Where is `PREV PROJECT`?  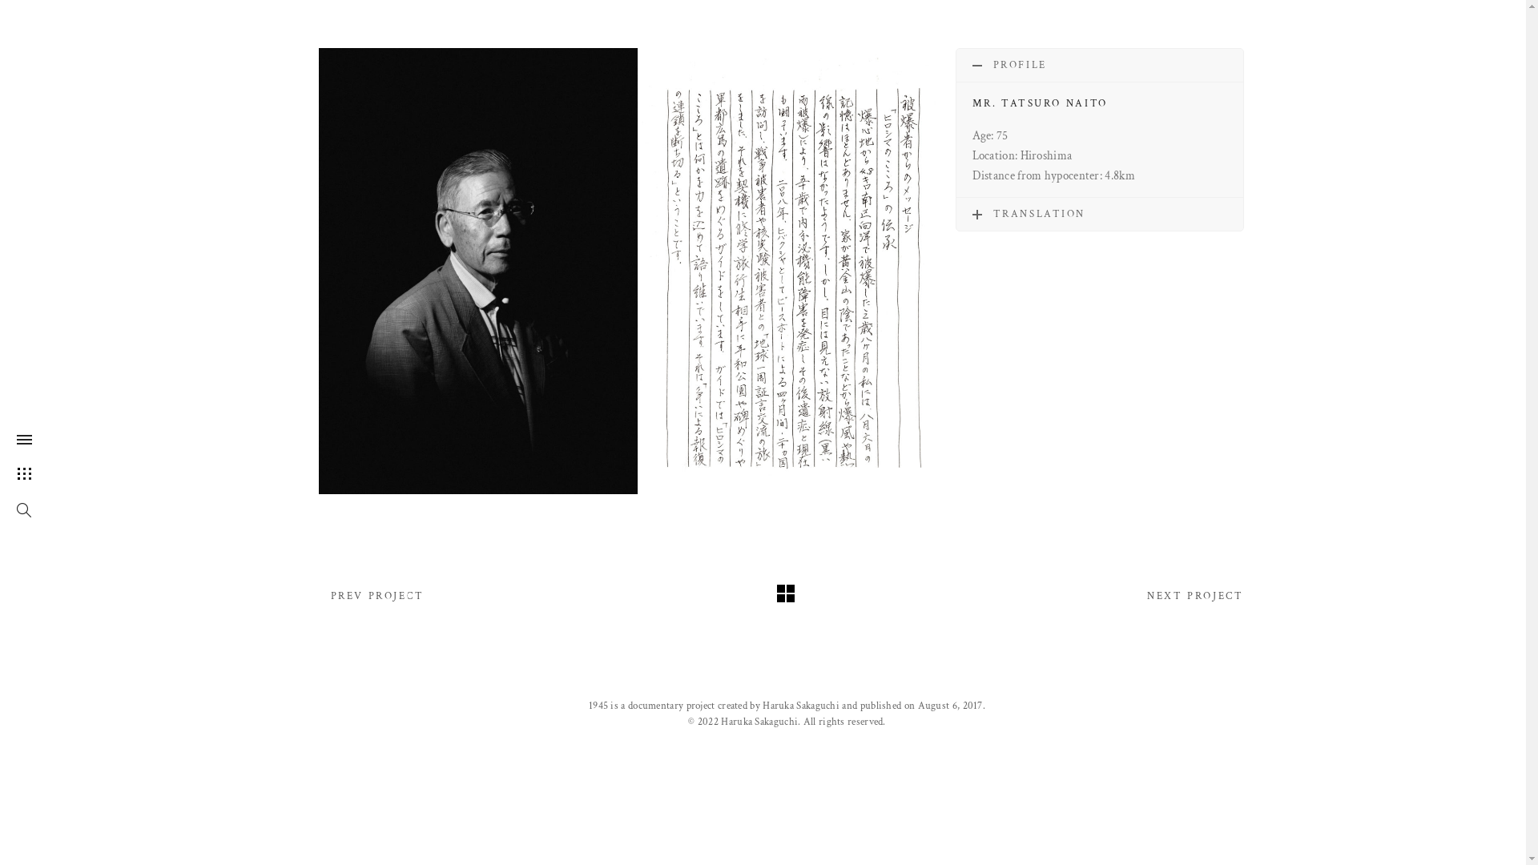
PREV PROJECT is located at coordinates (376, 596).